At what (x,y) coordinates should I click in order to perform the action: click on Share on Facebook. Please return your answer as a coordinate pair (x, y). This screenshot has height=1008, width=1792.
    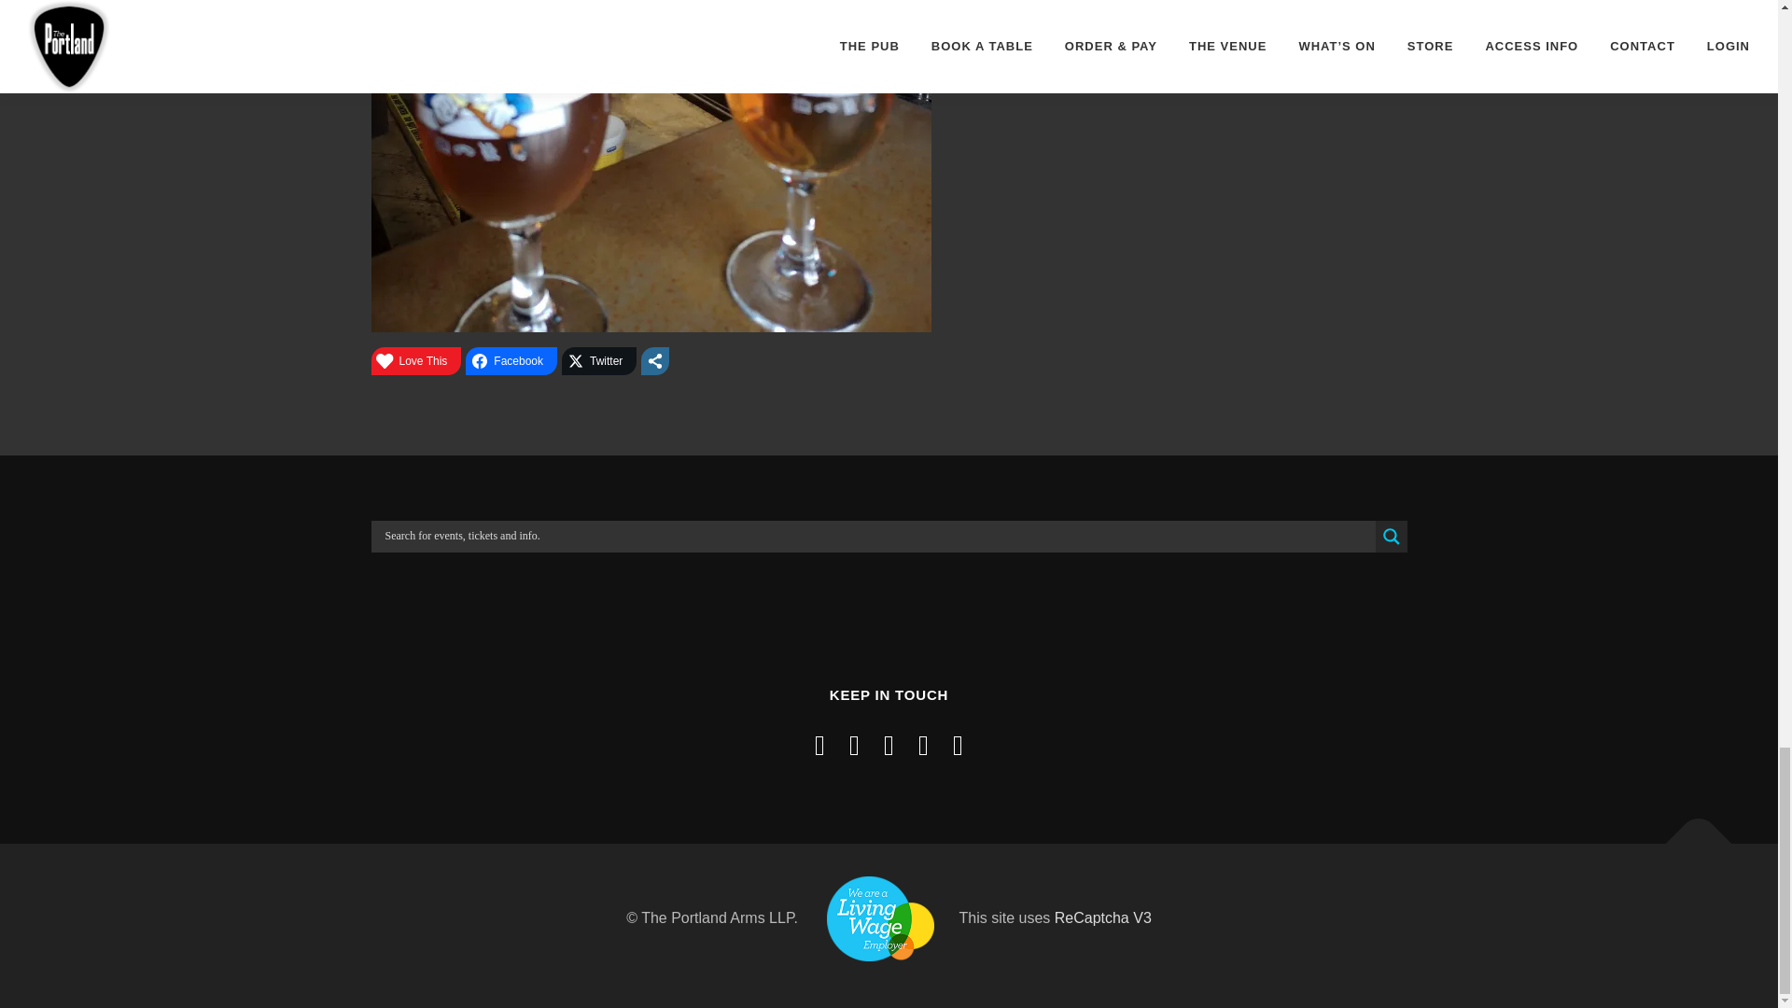
    Looking at the image, I should click on (511, 360).